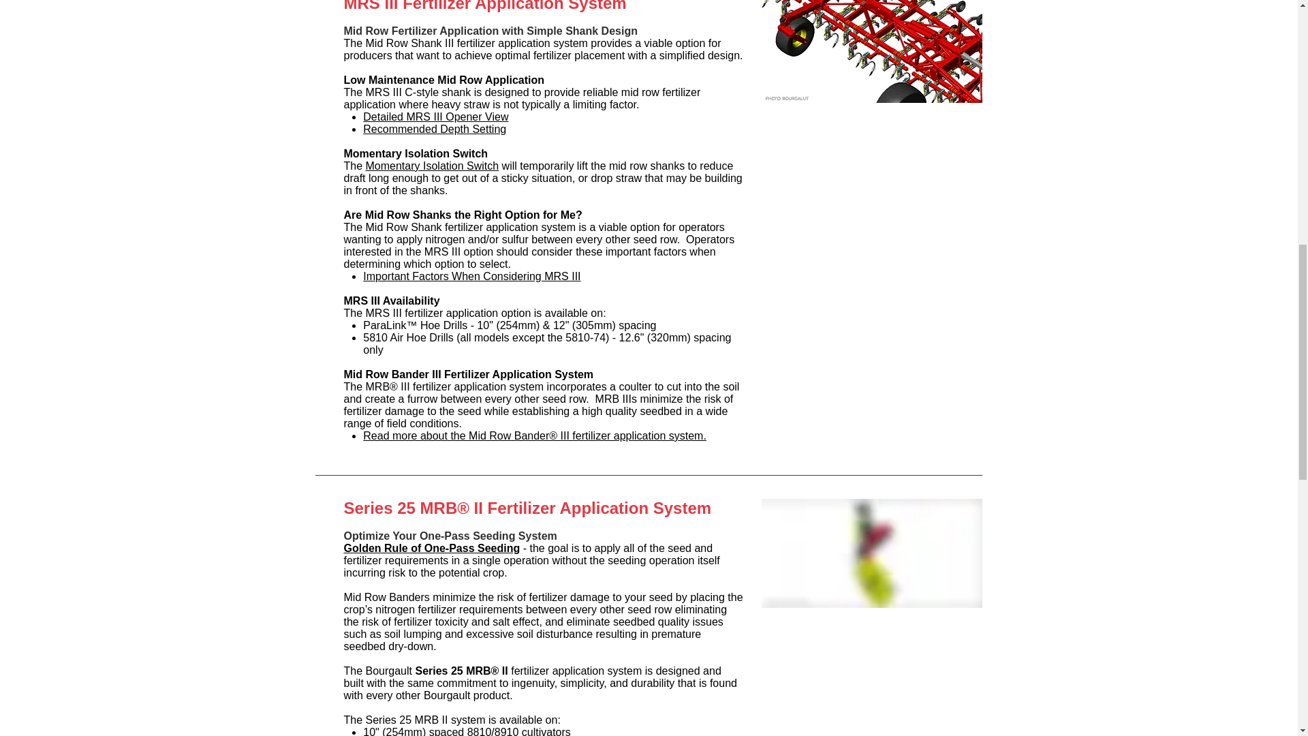 This screenshot has width=1308, height=736. Describe the element at coordinates (431, 548) in the screenshot. I see `Golden Rule of One-Pass Seeding` at that location.